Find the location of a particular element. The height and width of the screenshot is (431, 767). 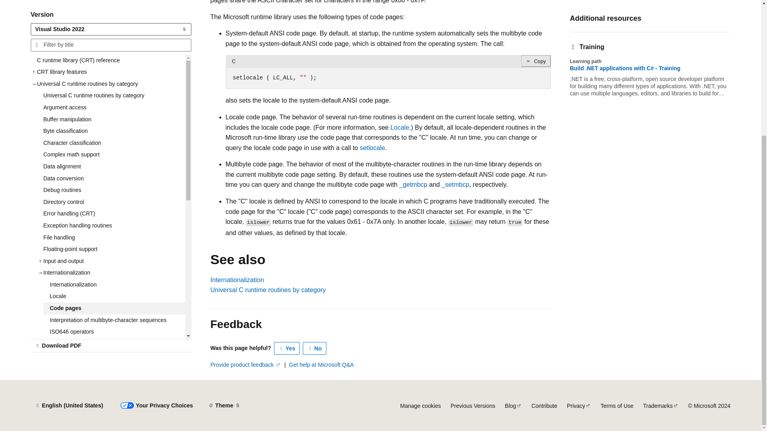

This article is not helpful is located at coordinates (315, 348).